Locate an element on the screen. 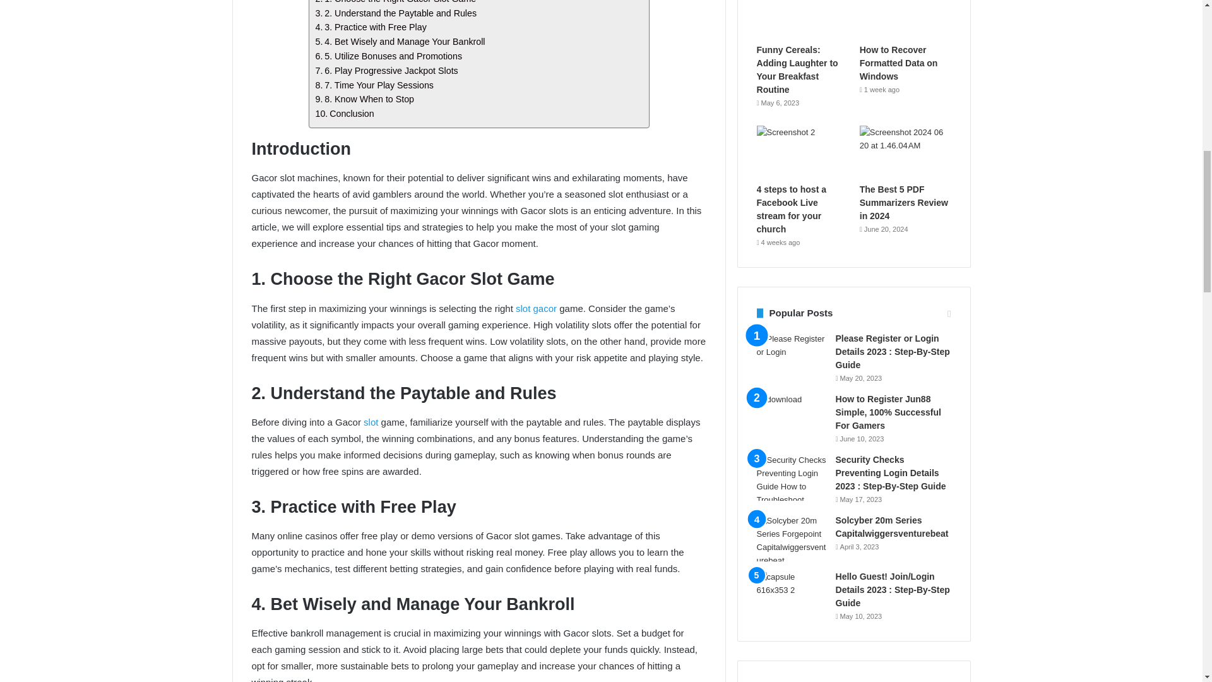  6. Play Progressive Jackpot Slots is located at coordinates (386, 71).